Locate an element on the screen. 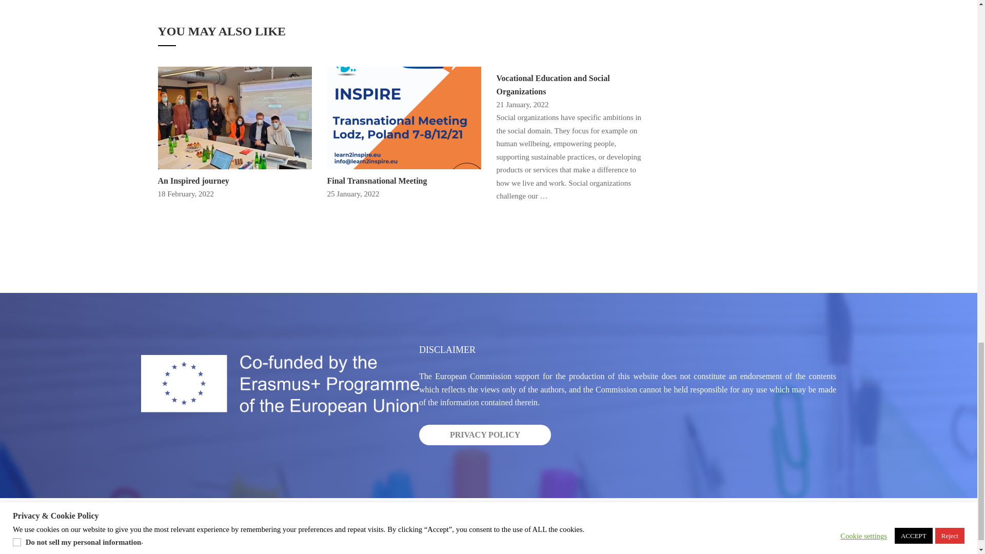 This screenshot has width=985, height=554. Final Transnational Meeting is located at coordinates (404, 117).